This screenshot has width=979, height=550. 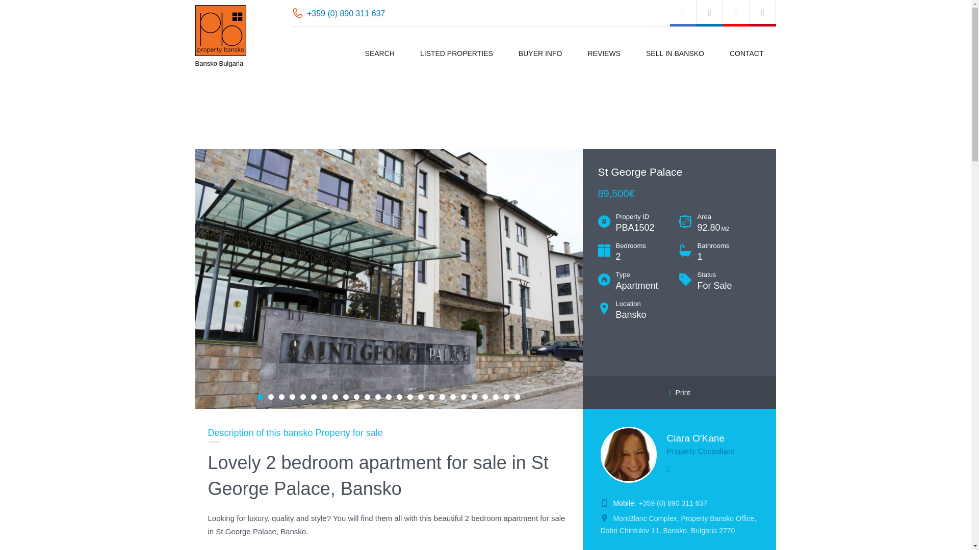 I want to click on APARTMENT, so click(x=249, y=97).